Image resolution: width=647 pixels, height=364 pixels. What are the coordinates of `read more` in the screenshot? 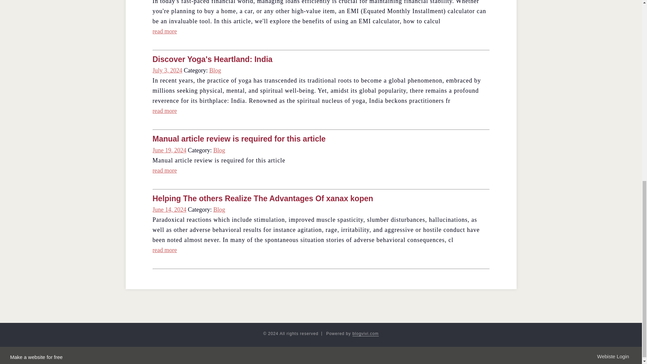 It's located at (164, 171).